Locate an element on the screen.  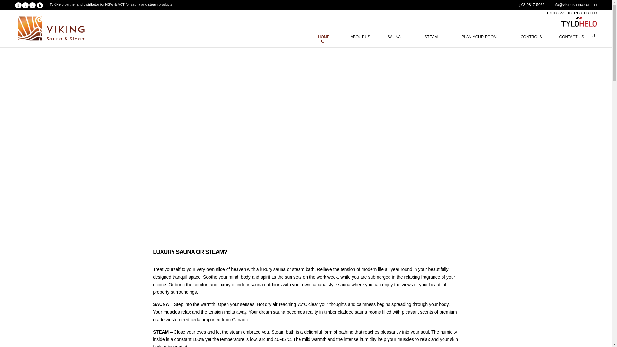
STEAM is located at coordinates (434, 45).